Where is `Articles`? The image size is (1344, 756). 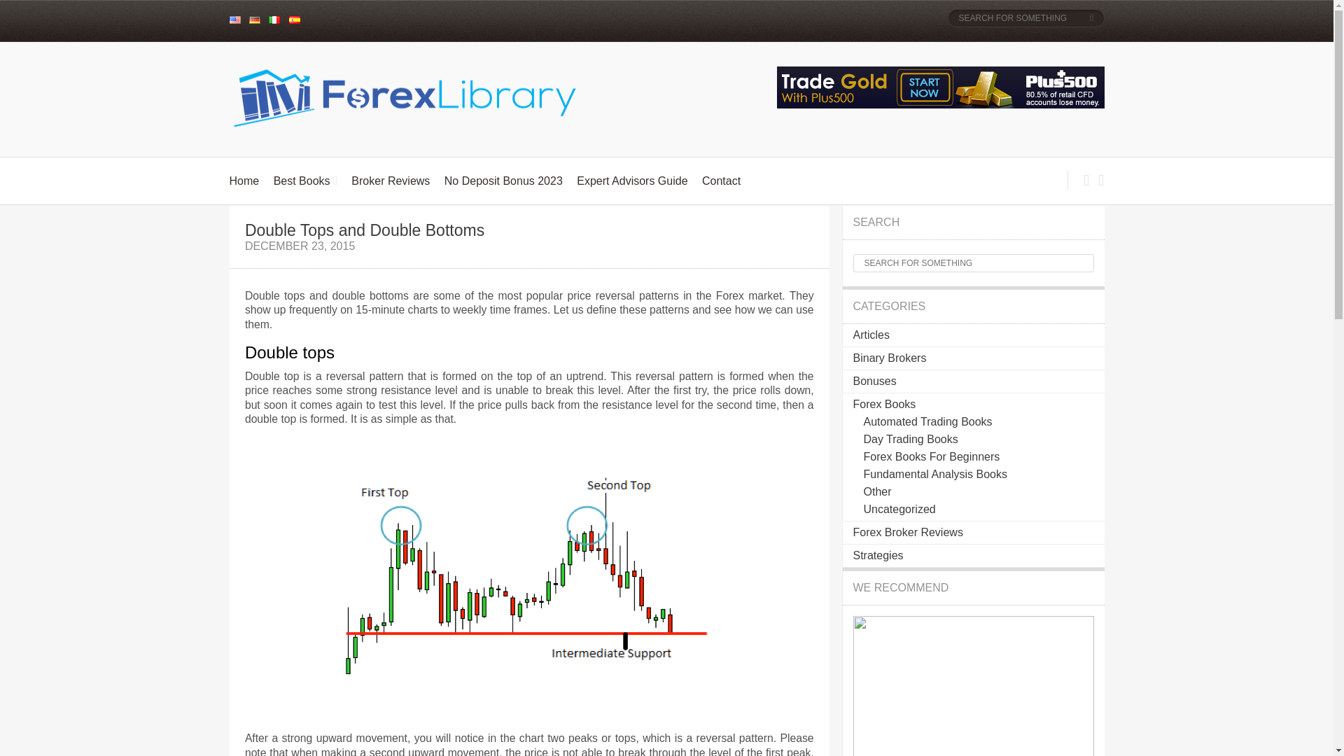
Articles is located at coordinates (870, 335).